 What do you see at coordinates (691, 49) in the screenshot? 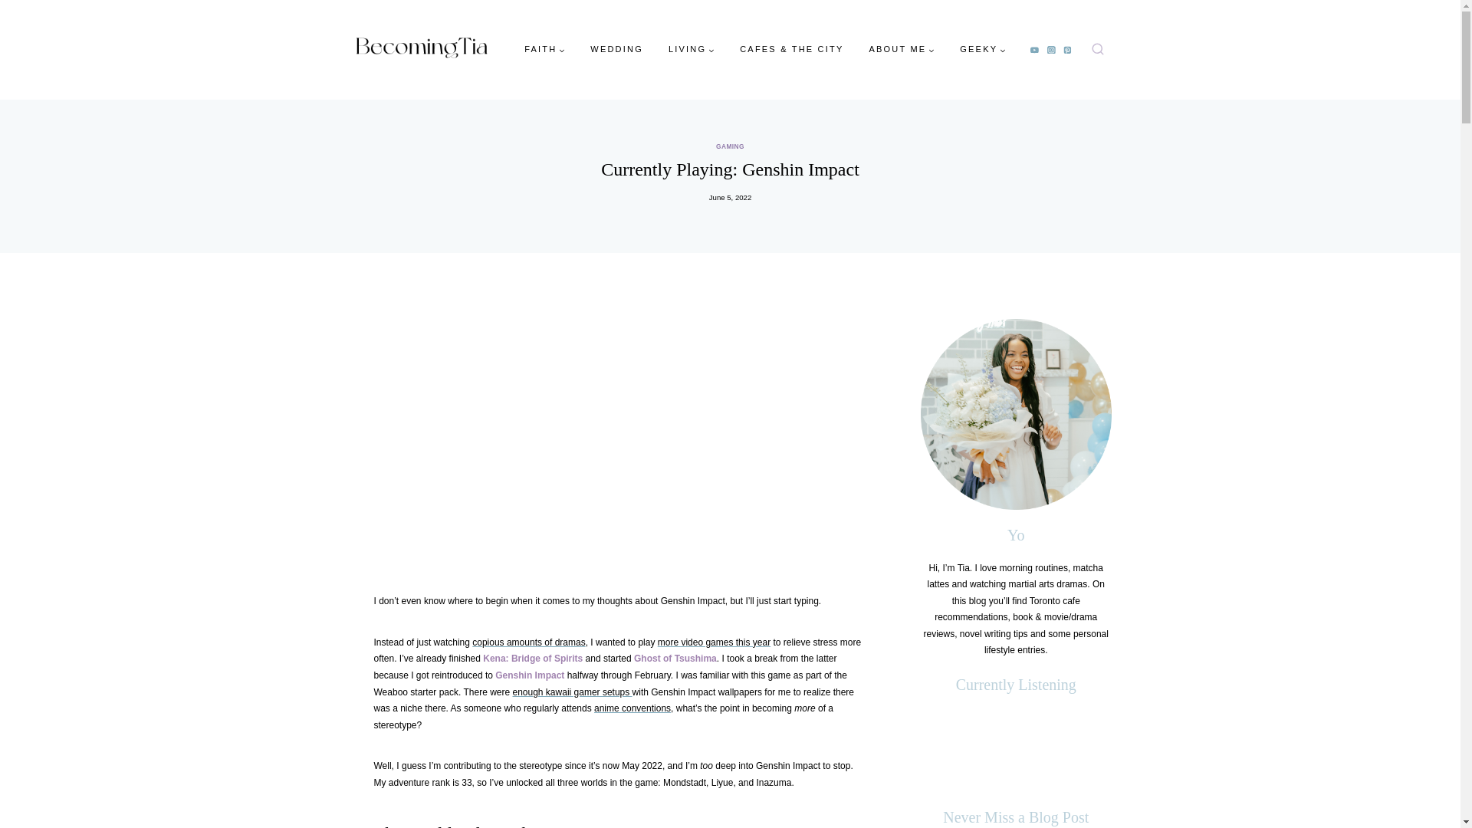
I see `LIVING` at bounding box center [691, 49].